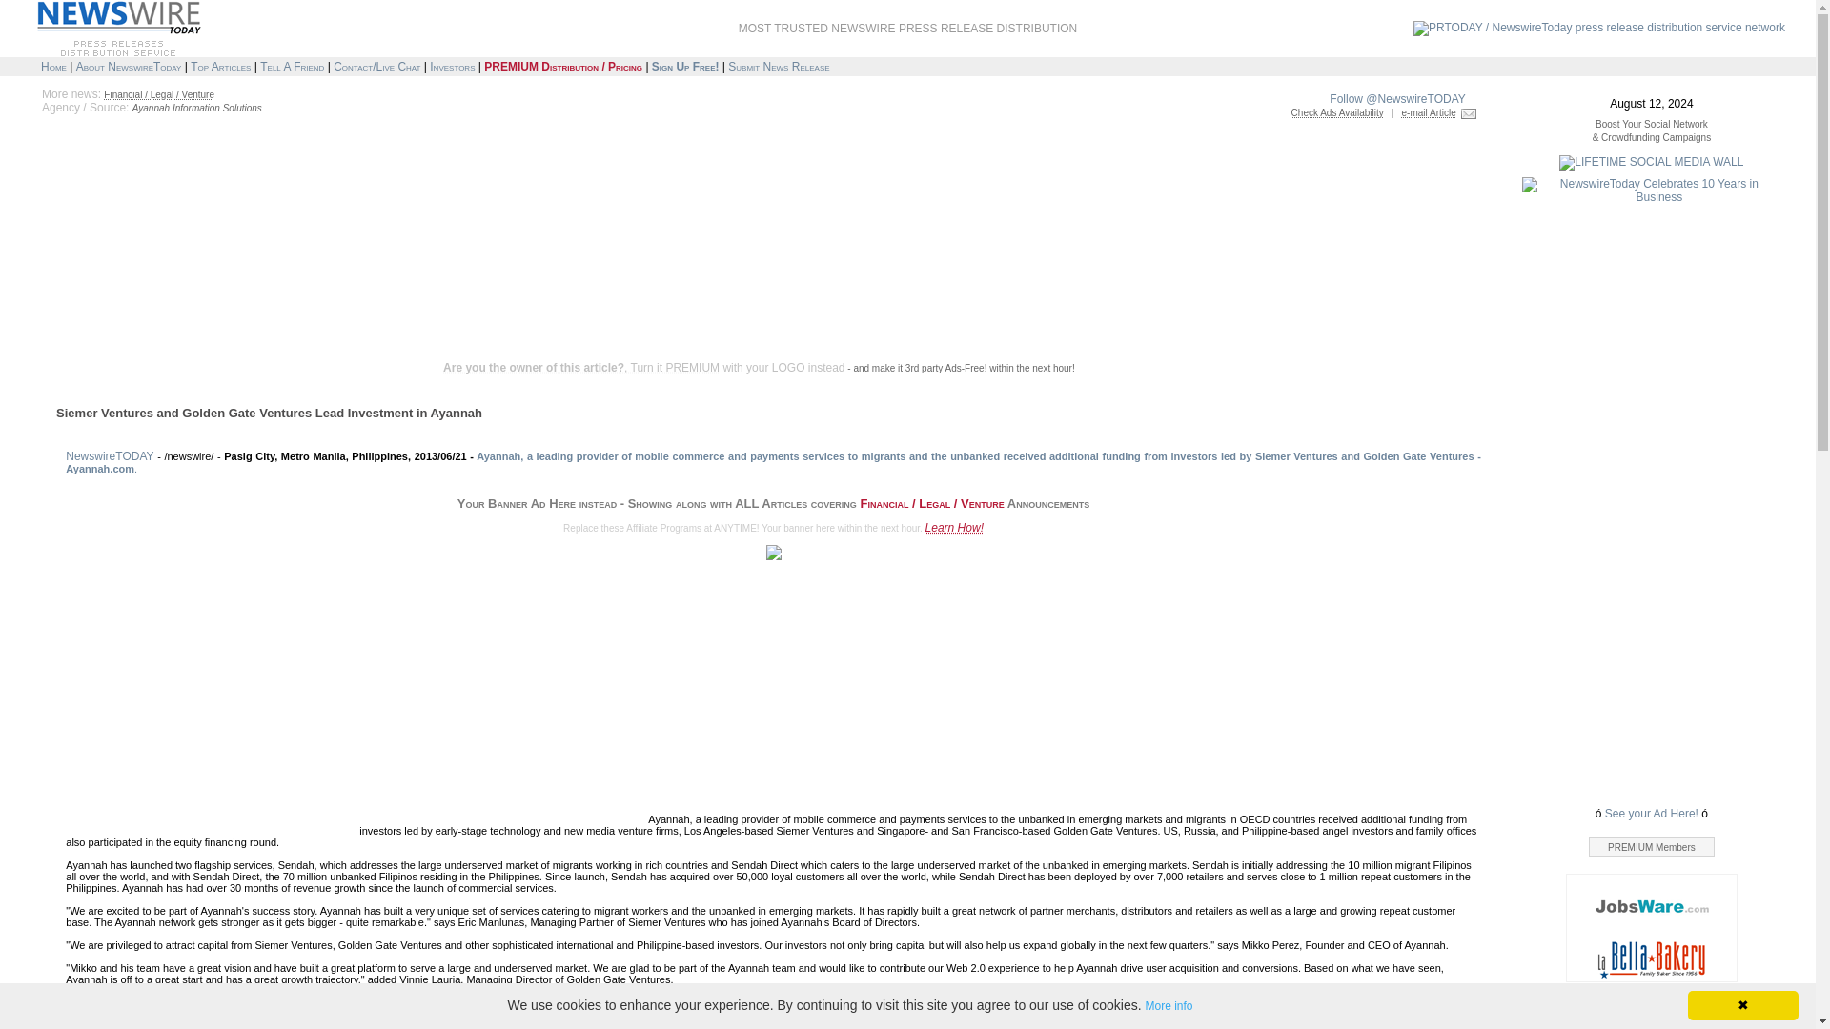  Describe the element at coordinates (220, 66) in the screenshot. I see `Top Articles` at that location.